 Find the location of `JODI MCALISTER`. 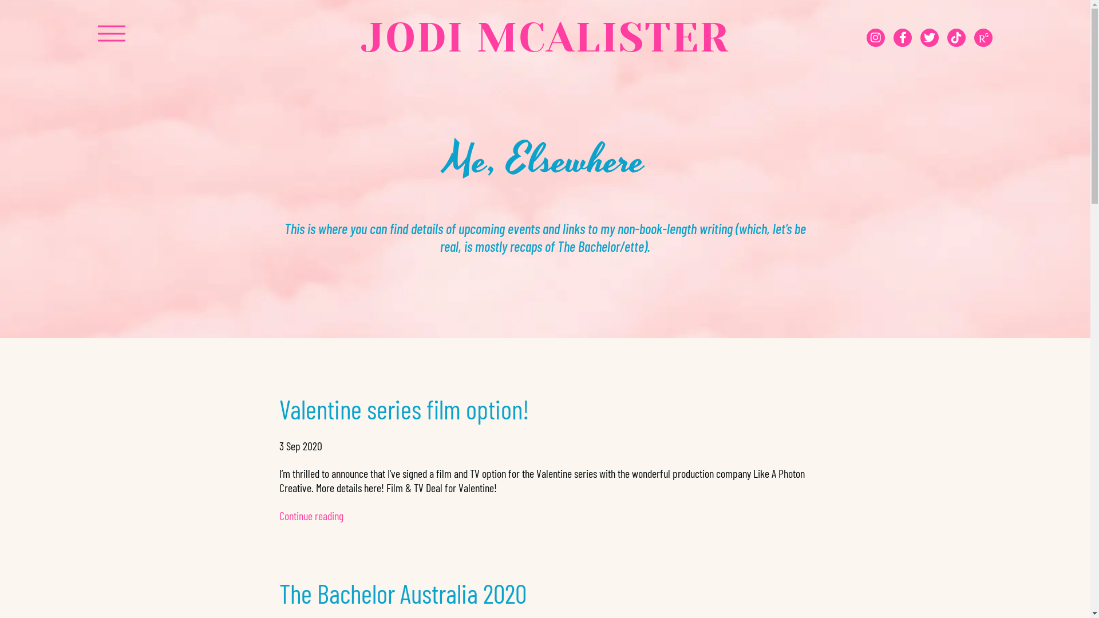

JODI MCALISTER is located at coordinates (545, 38).